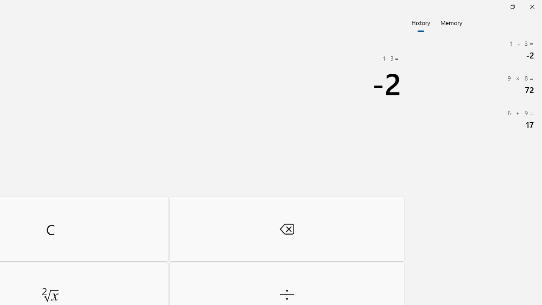  I want to click on Close Calculator, so click(532, 7).